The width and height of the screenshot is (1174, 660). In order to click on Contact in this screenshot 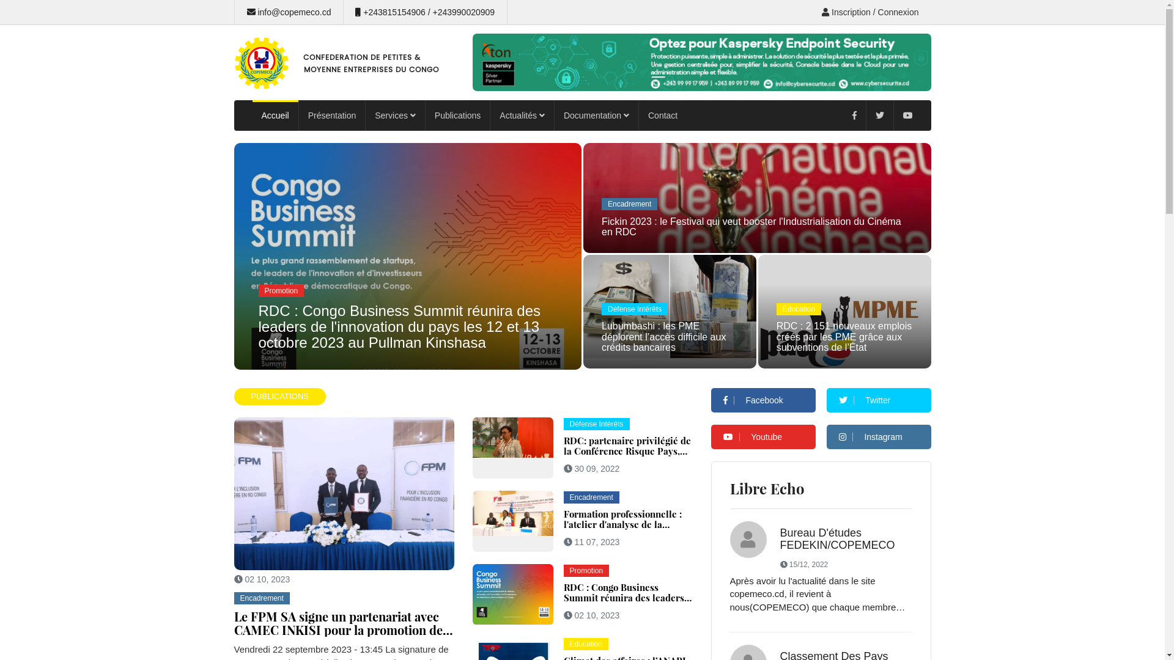, I will do `click(663, 116)`.